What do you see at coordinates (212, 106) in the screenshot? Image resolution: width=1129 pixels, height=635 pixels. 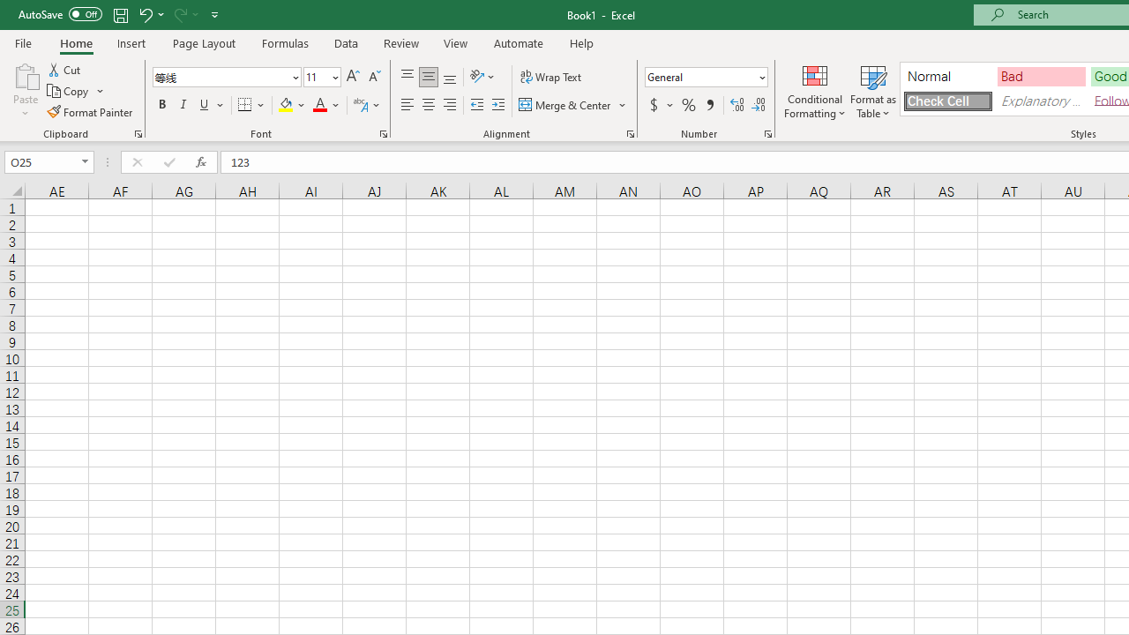 I see `Underline` at bounding box center [212, 106].